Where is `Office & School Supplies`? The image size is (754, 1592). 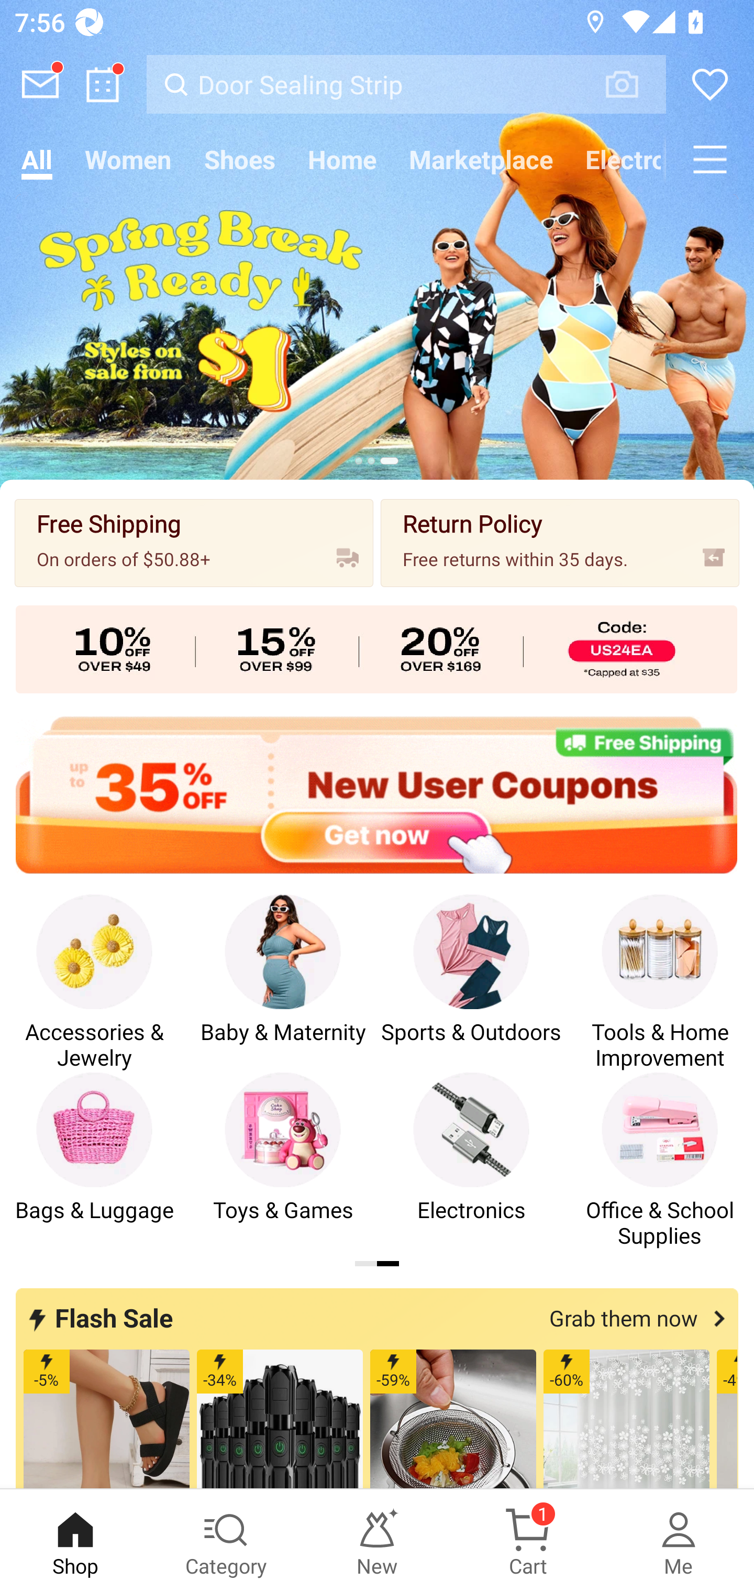 Office & School Supplies is located at coordinates (660, 1160).